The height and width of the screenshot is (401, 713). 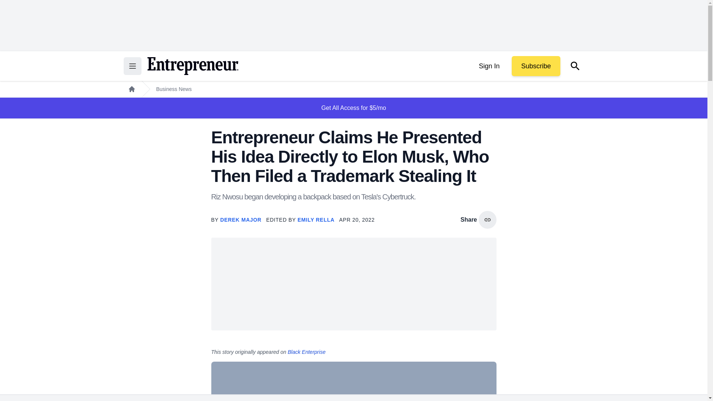 I want to click on copy, so click(x=487, y=220).